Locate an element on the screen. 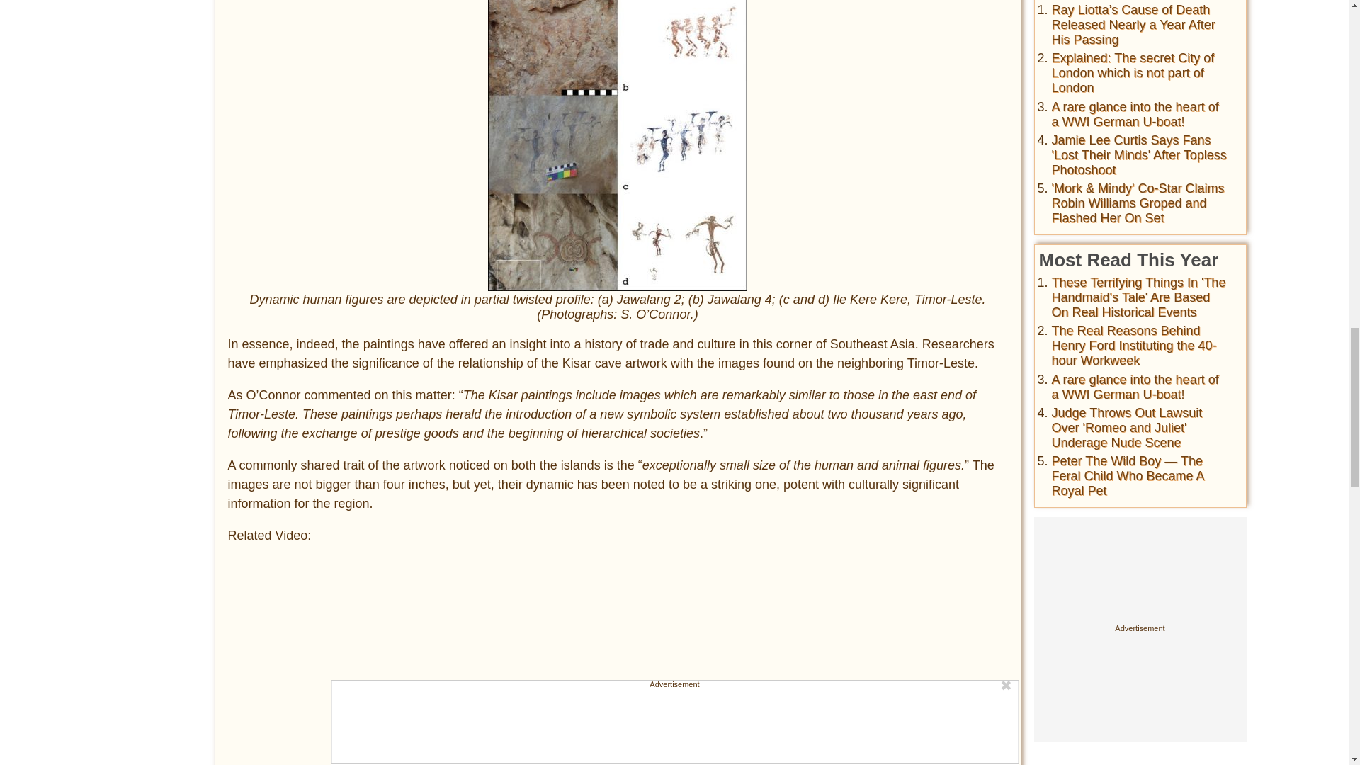 The width and height of the screenshot is (1360, 765). 7 Things You May Not Know About The Mayans is located at coordinates (448, 662).